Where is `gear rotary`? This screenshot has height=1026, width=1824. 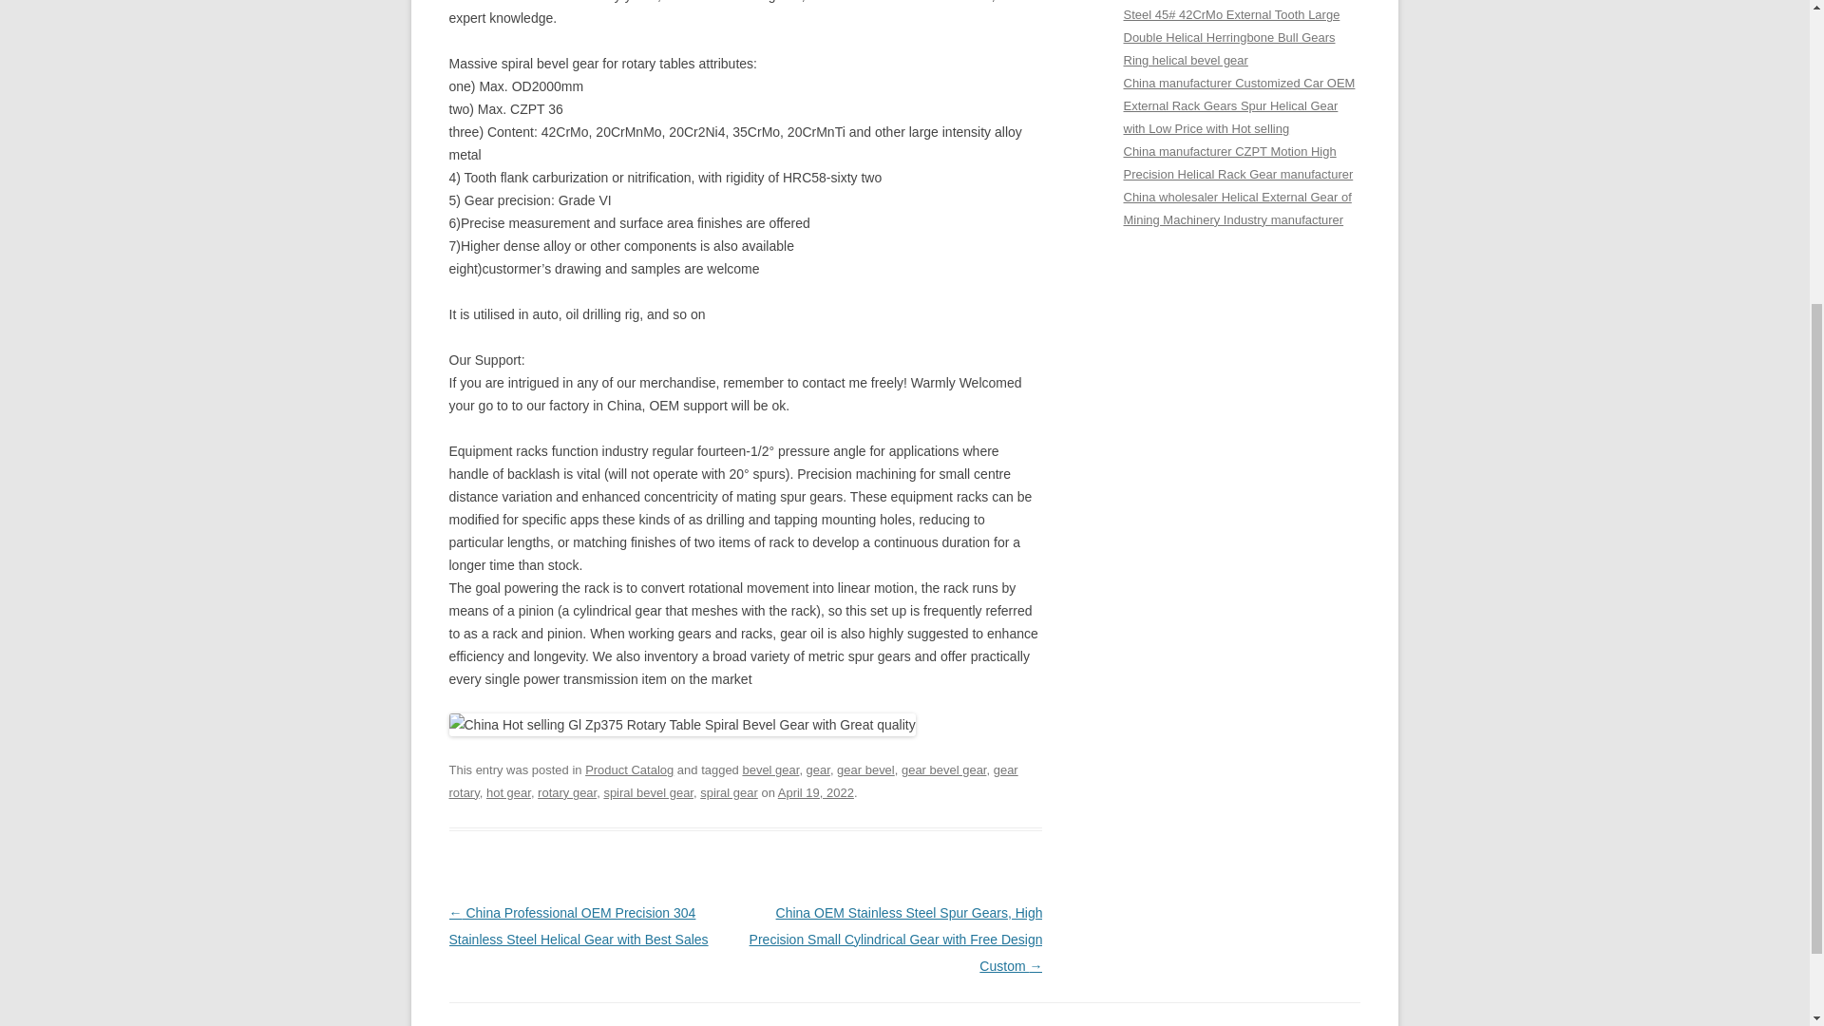
gear rotary is located at coordinates (733, 781).